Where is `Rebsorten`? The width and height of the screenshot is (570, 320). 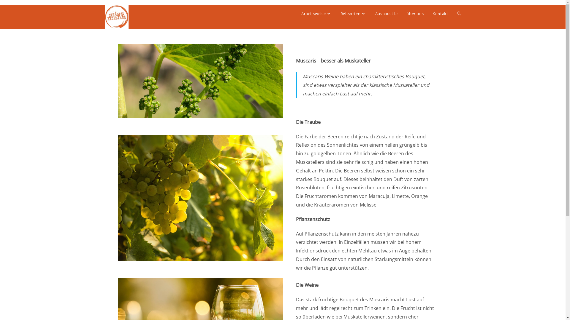 Rebsorten is located at coordinates (353, 14).